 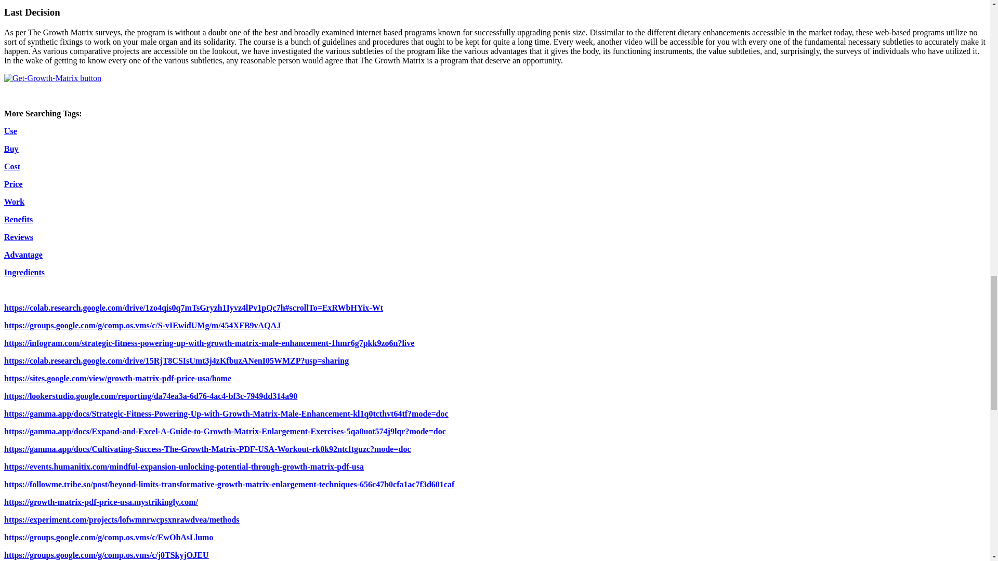 What do you see at coordinates (18, 237) in the screenshot?
I see `Reviews` at bounding box center [18, 237].